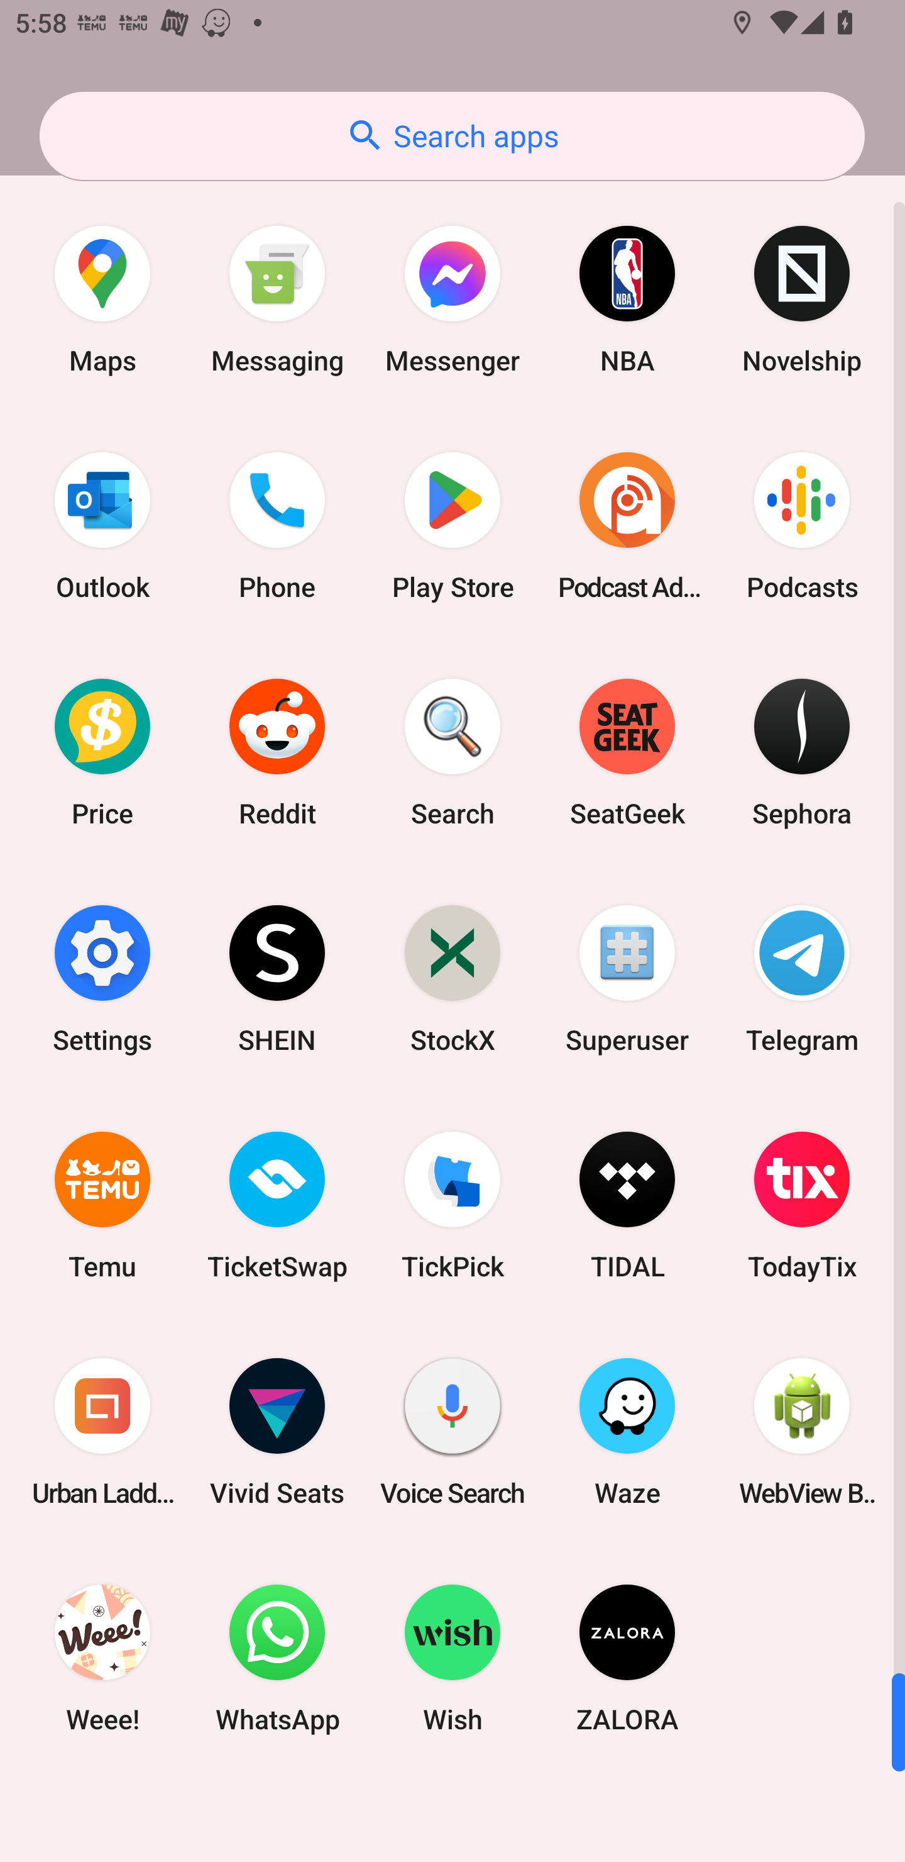  What do you see at coordinates (102, 299) in the screenshot?
I see `Maps` at bounding box center [102, 299].